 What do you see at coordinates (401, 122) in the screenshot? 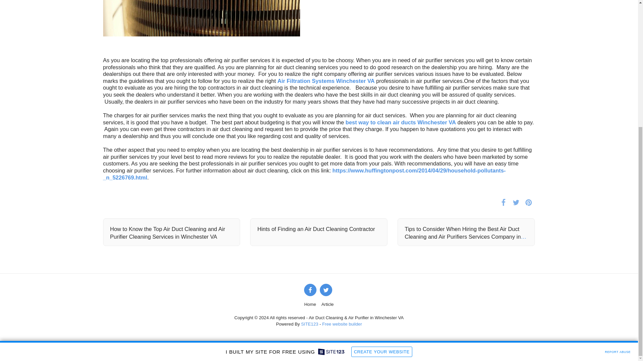
I see `best way to clean air ducts Winchester VA` at bounding box center [401, 122].